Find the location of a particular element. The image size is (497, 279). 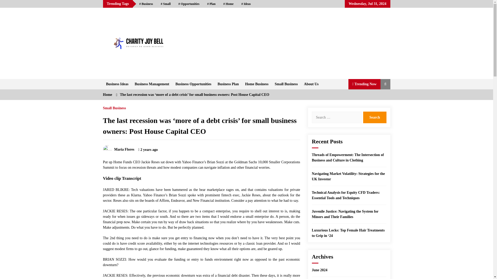

Business Plan is located at coordinates (228, 84).